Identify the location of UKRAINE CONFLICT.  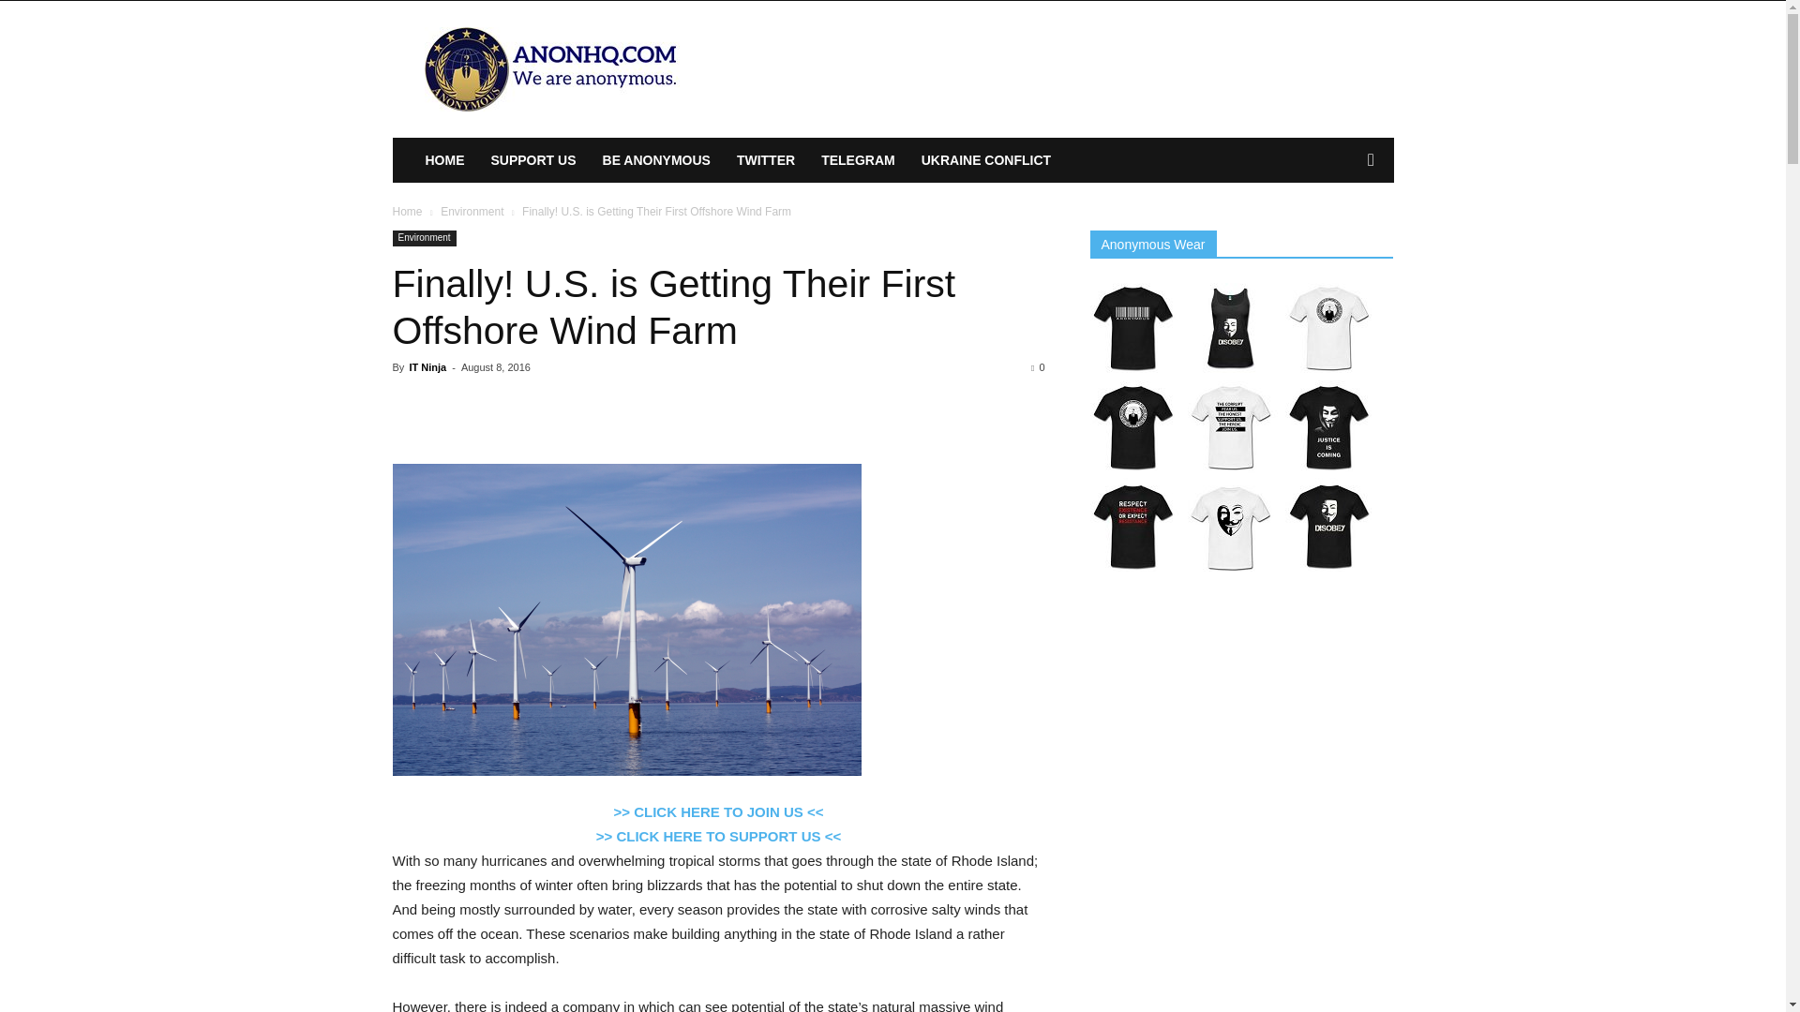
(986, 159).